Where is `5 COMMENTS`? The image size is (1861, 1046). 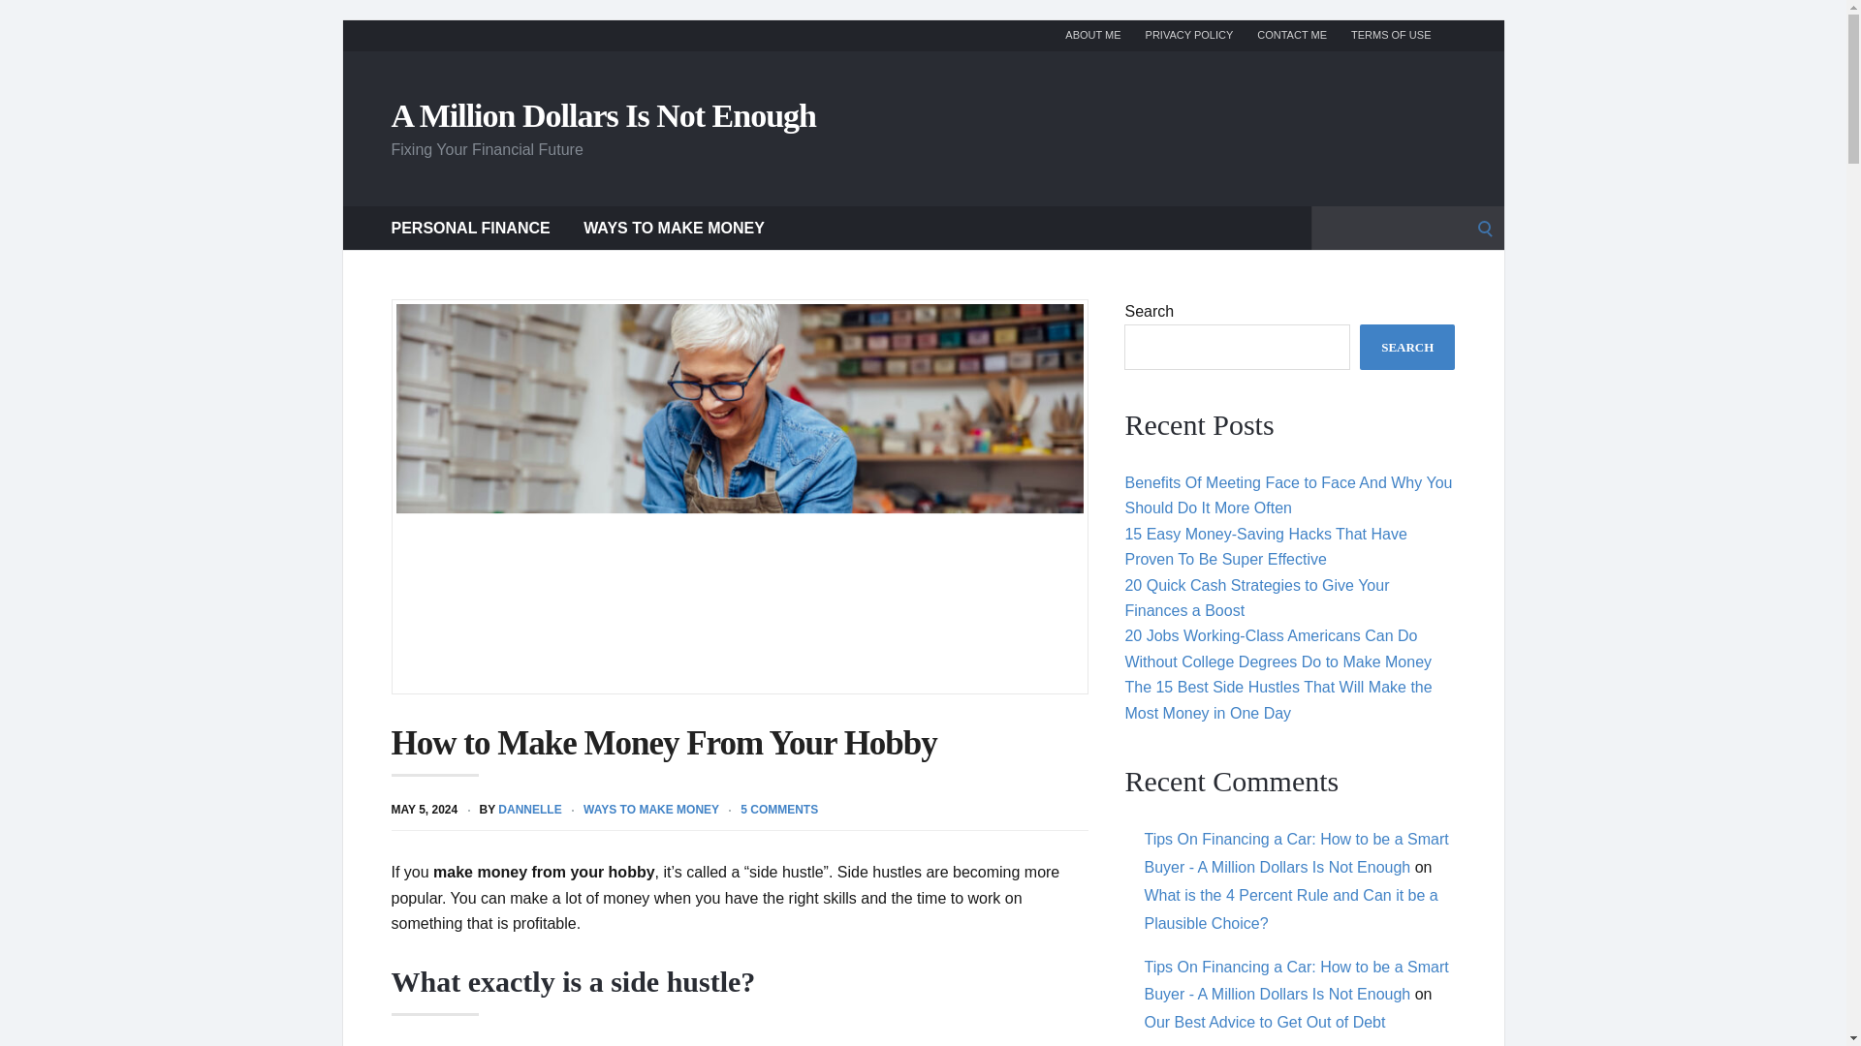
5 COMMENTS is located at coordinates (779, 810).